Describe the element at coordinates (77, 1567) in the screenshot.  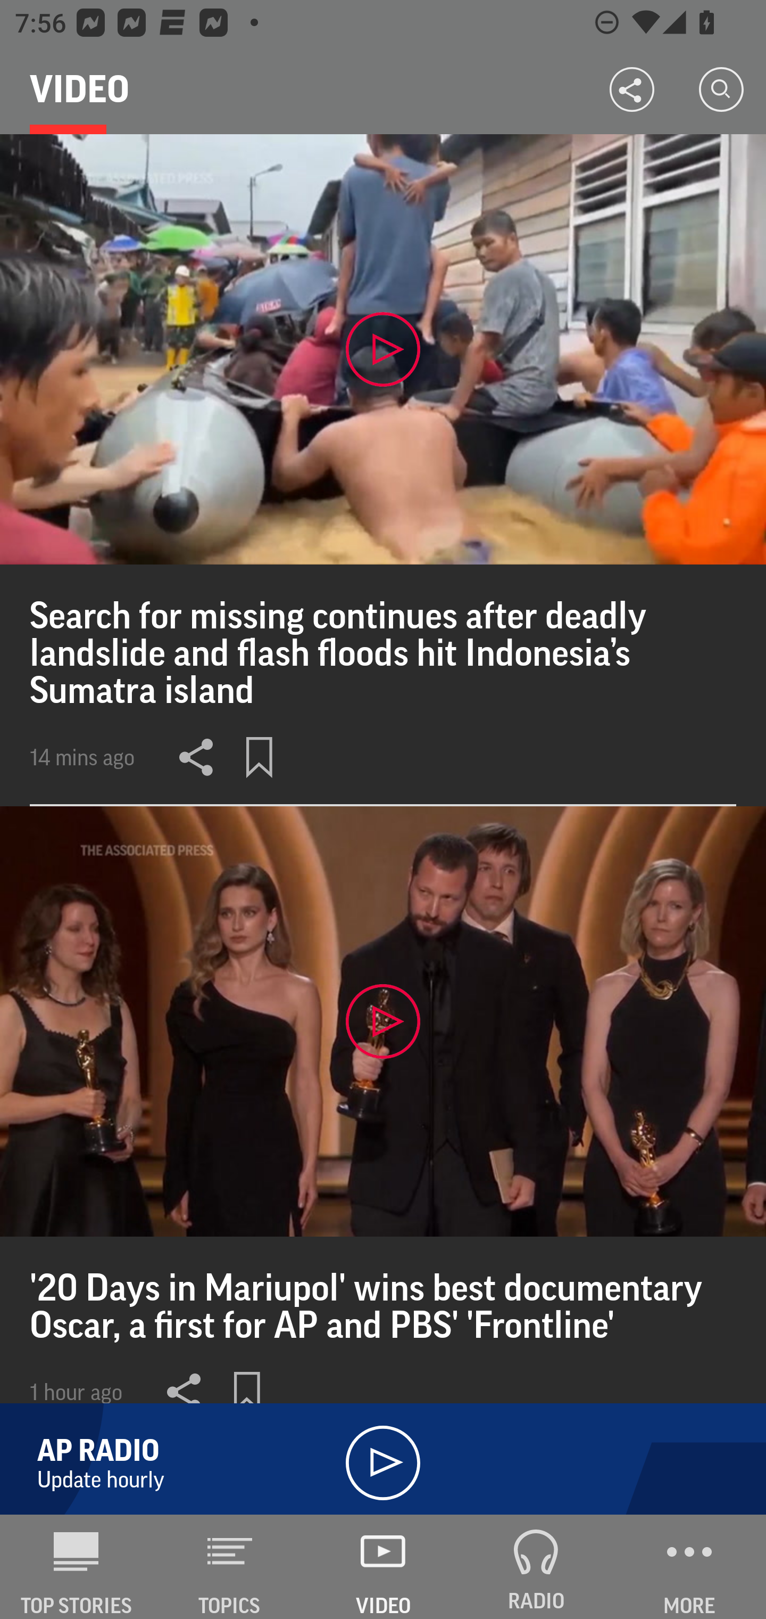
I see `AP News TOP STORIES` at that location.